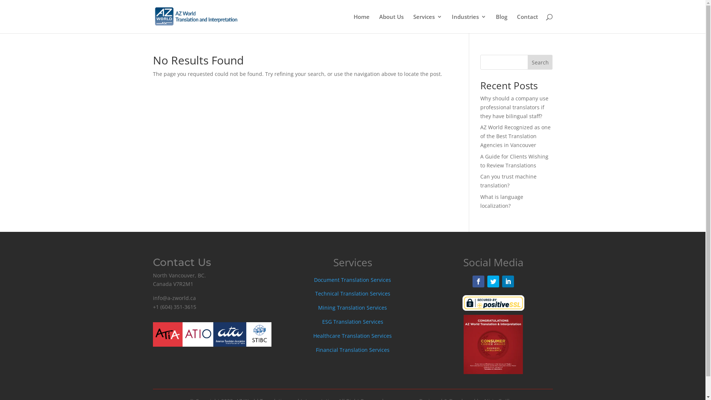  I want to click on Industries, so click(469, 24).